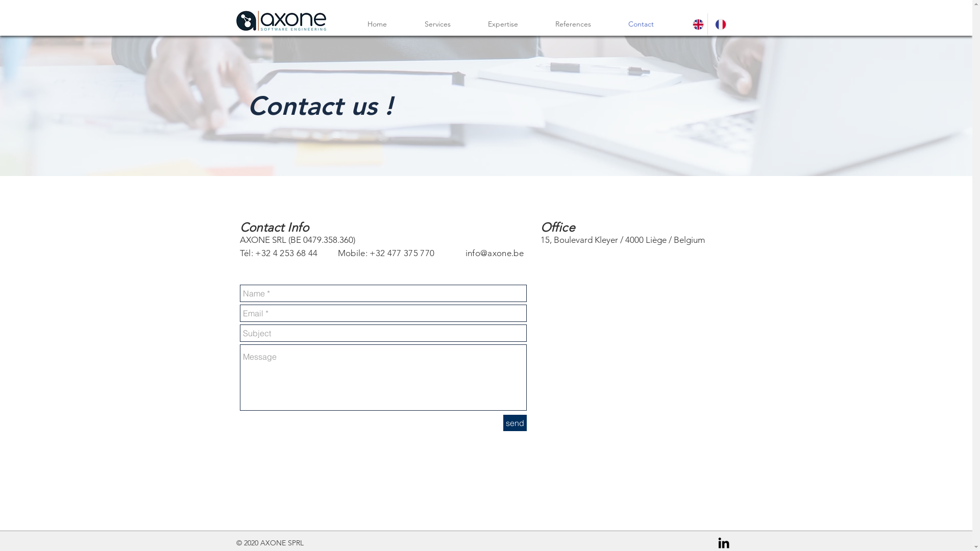  What do you see at coordinates (281, 20) in the screenshot?
I see `Axone SPRL` at bounding box center [281, 20].